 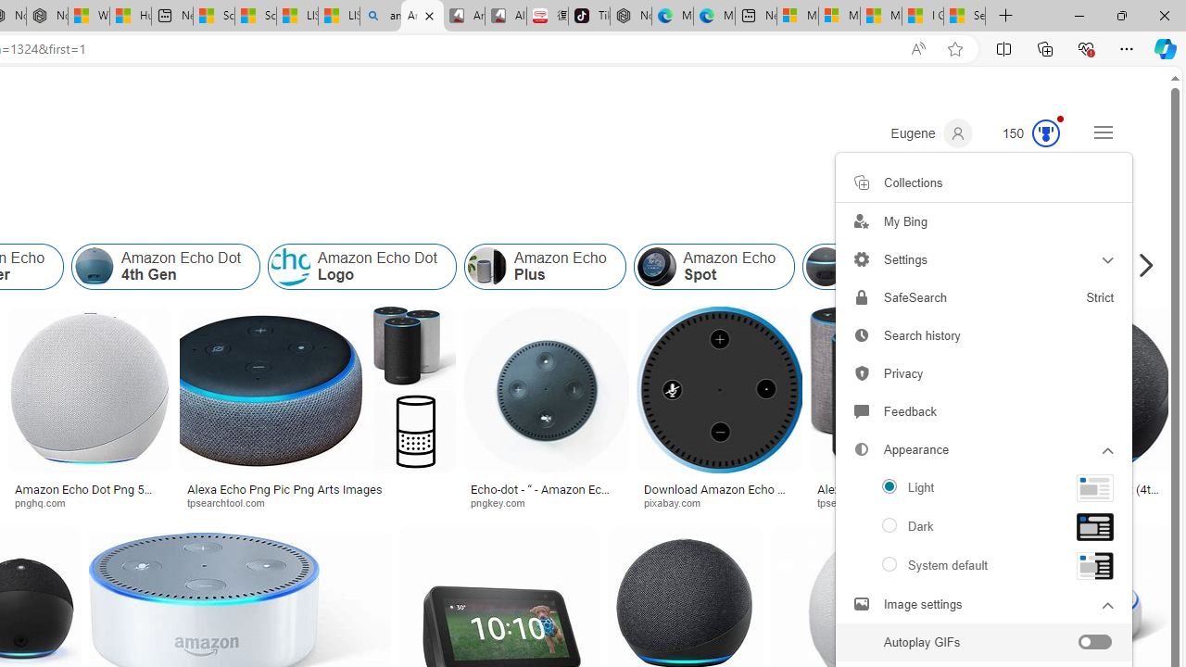 What do you see at coordinates (422, 17) in the screenshot?
I see `Amazon Echo Dot PNG - Search Images` at bounding box center [422, 17].